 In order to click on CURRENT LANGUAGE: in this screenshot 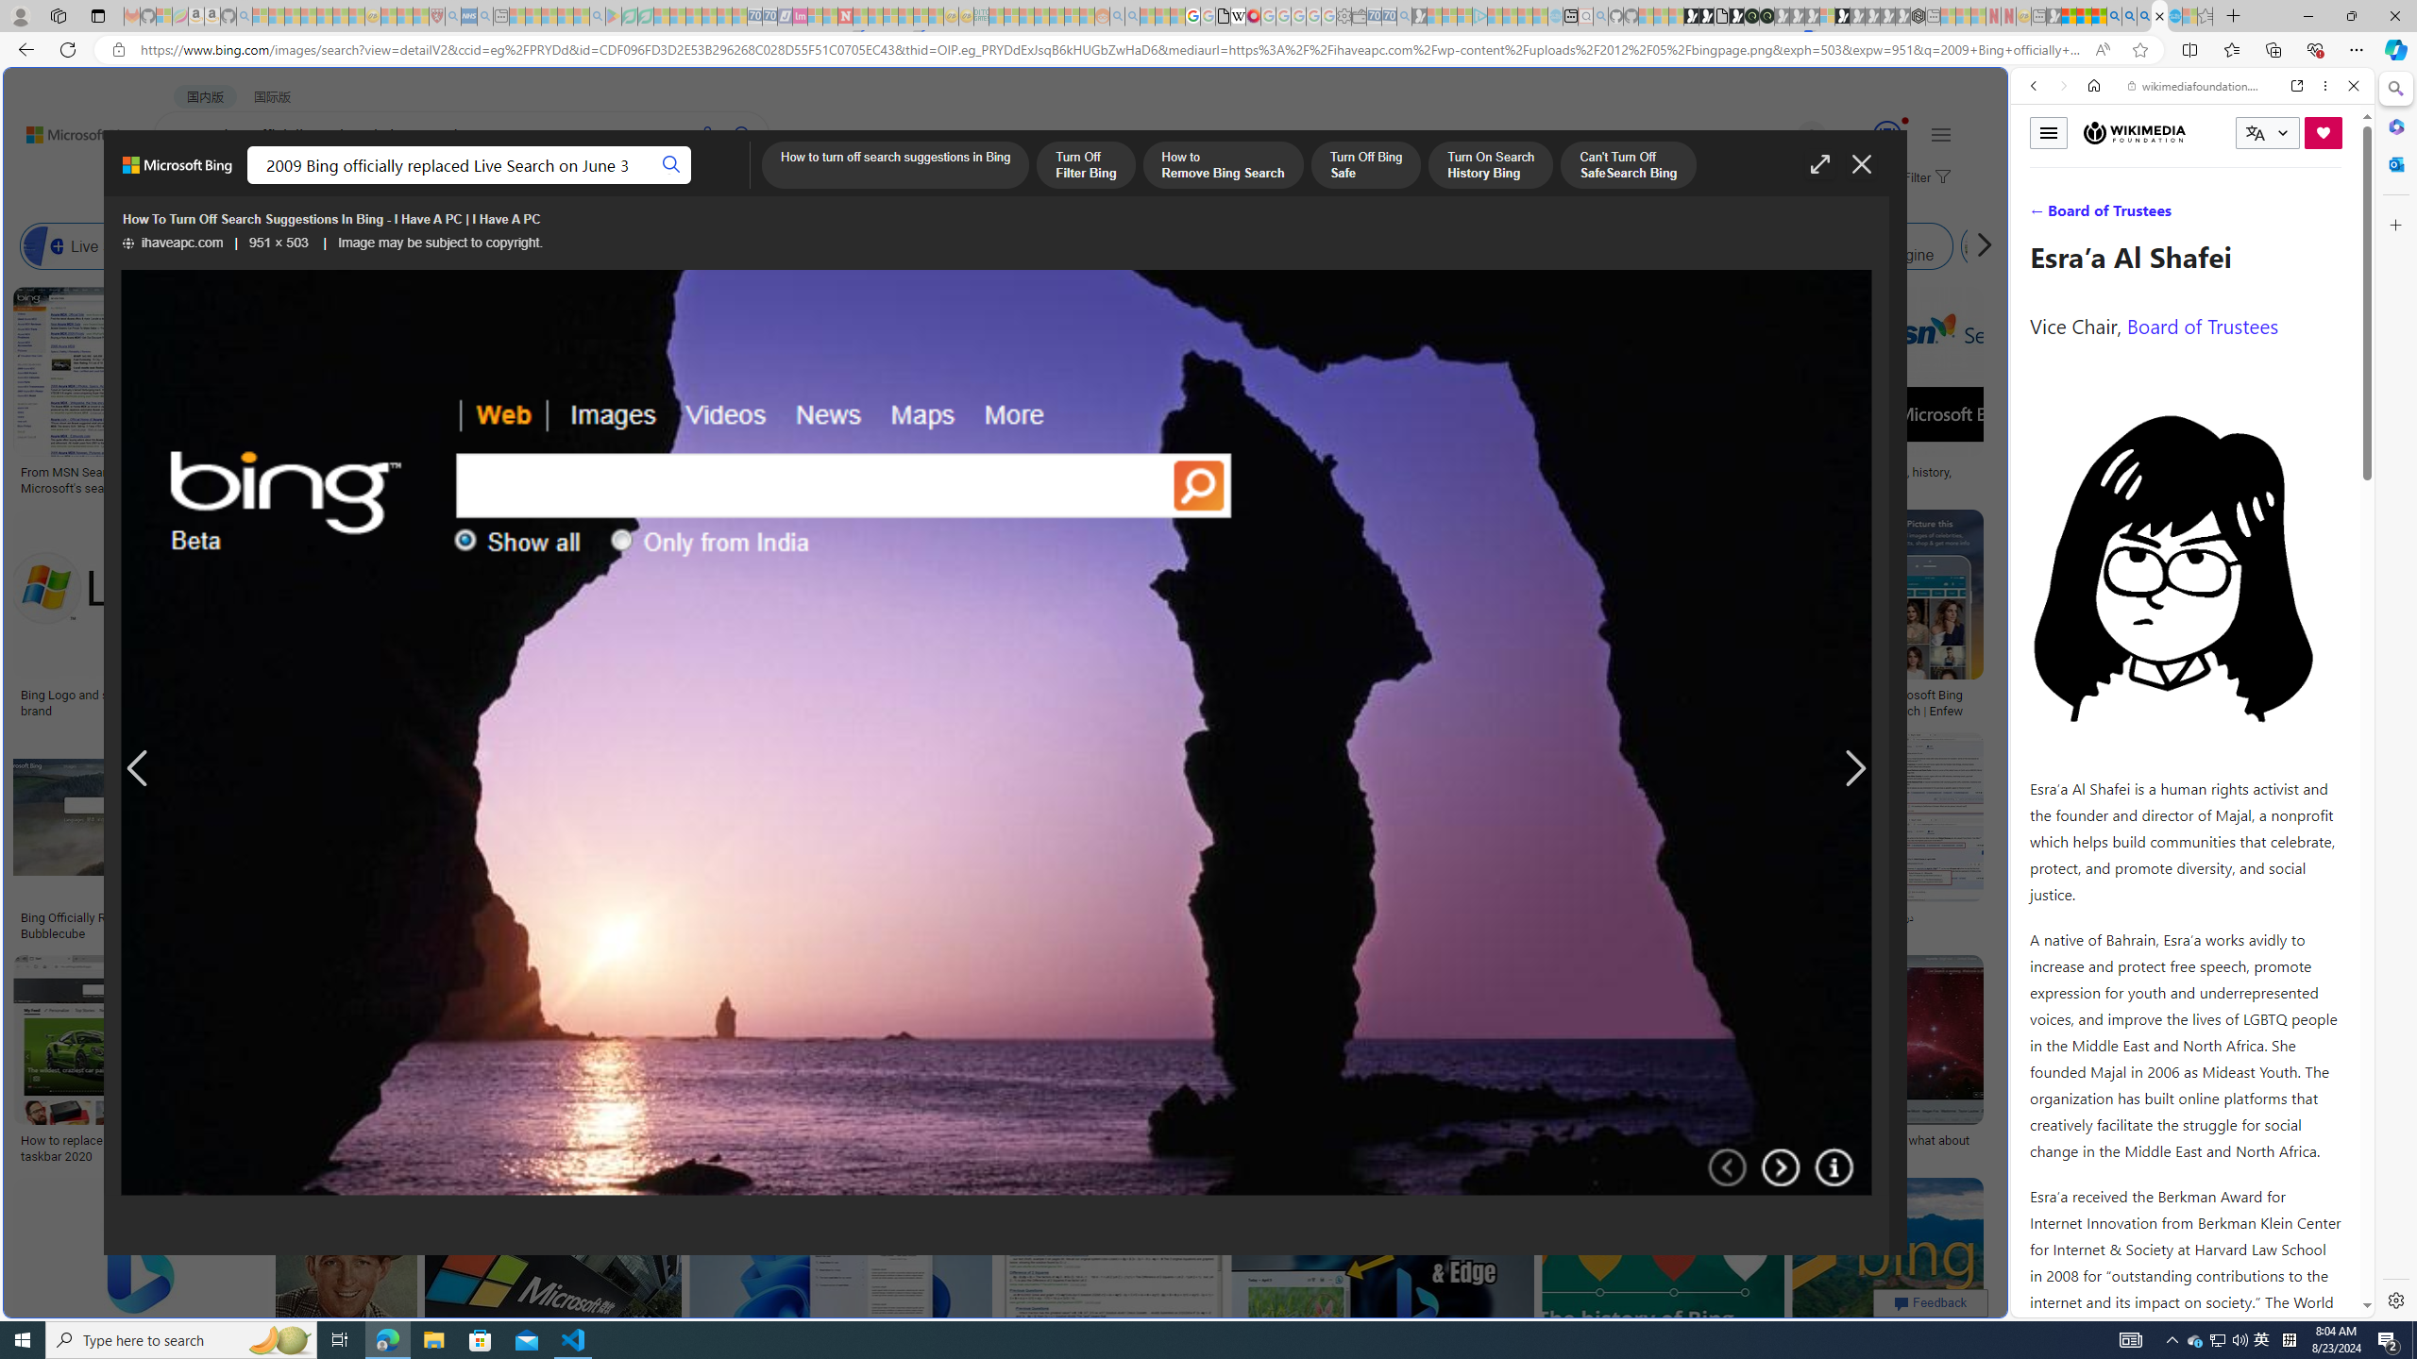, I will do `click(2268, 132)`.